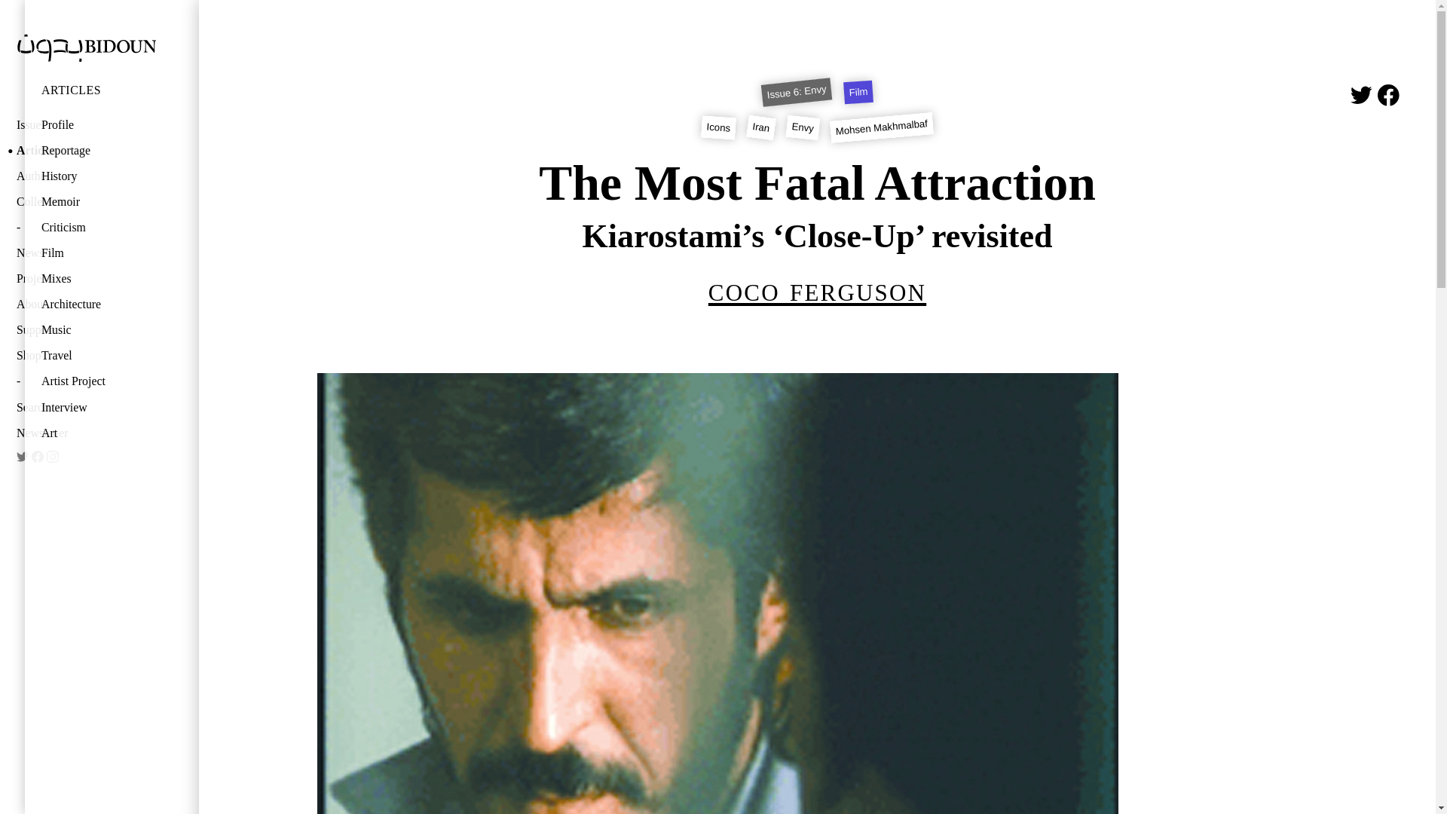  What do you see at coordinates (99, 176) in the screenshot?
I see `History` at bounding box center [99, 176].